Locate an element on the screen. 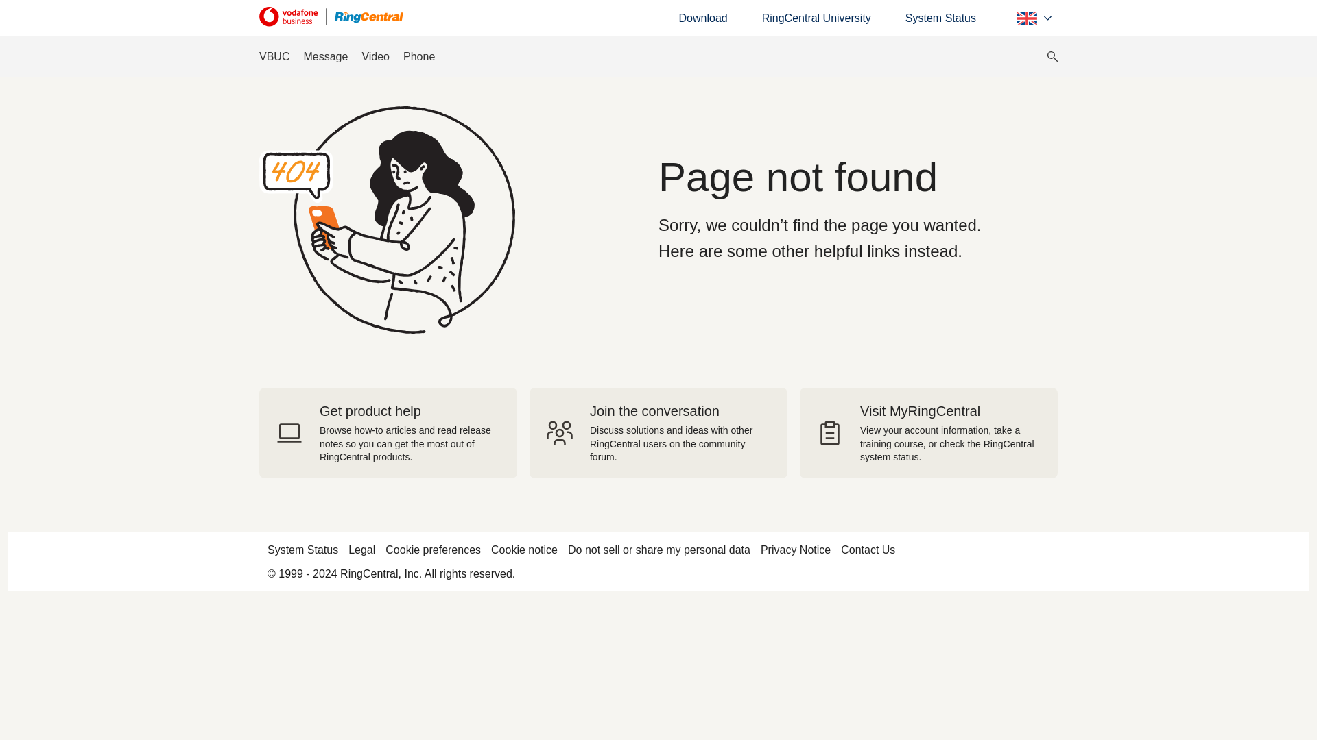 The width and height of the screenshot is (1317, 740). Contact Us is located at coordinates (868, 550).